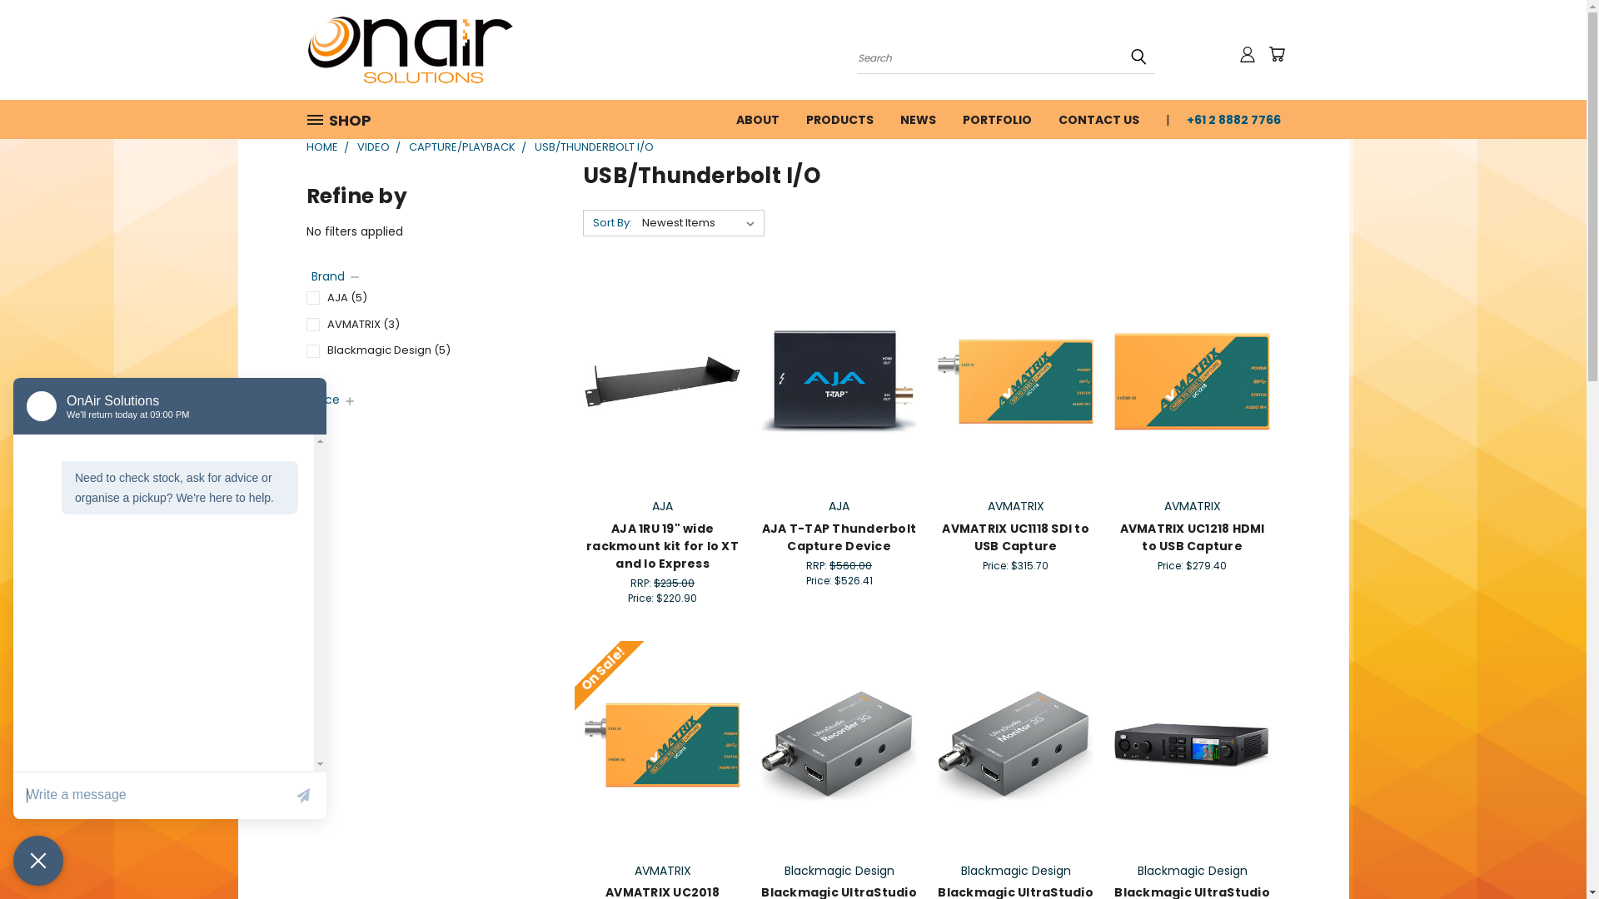 The height and width of the screenshot is (899, 1599). Describe the element at coordinates (839, 118) in the screenshot. I see `PRODUCTS` at that location.